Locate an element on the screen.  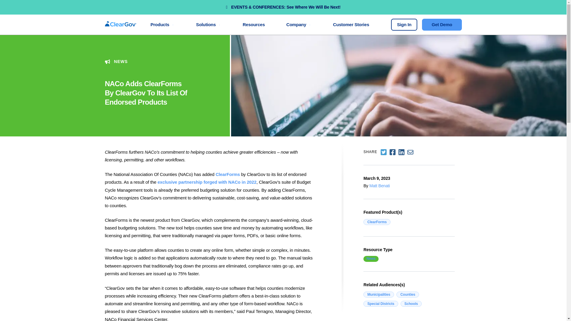
exclusive partnership forged with NACo in 2022 is located at coordinates (207, 182).